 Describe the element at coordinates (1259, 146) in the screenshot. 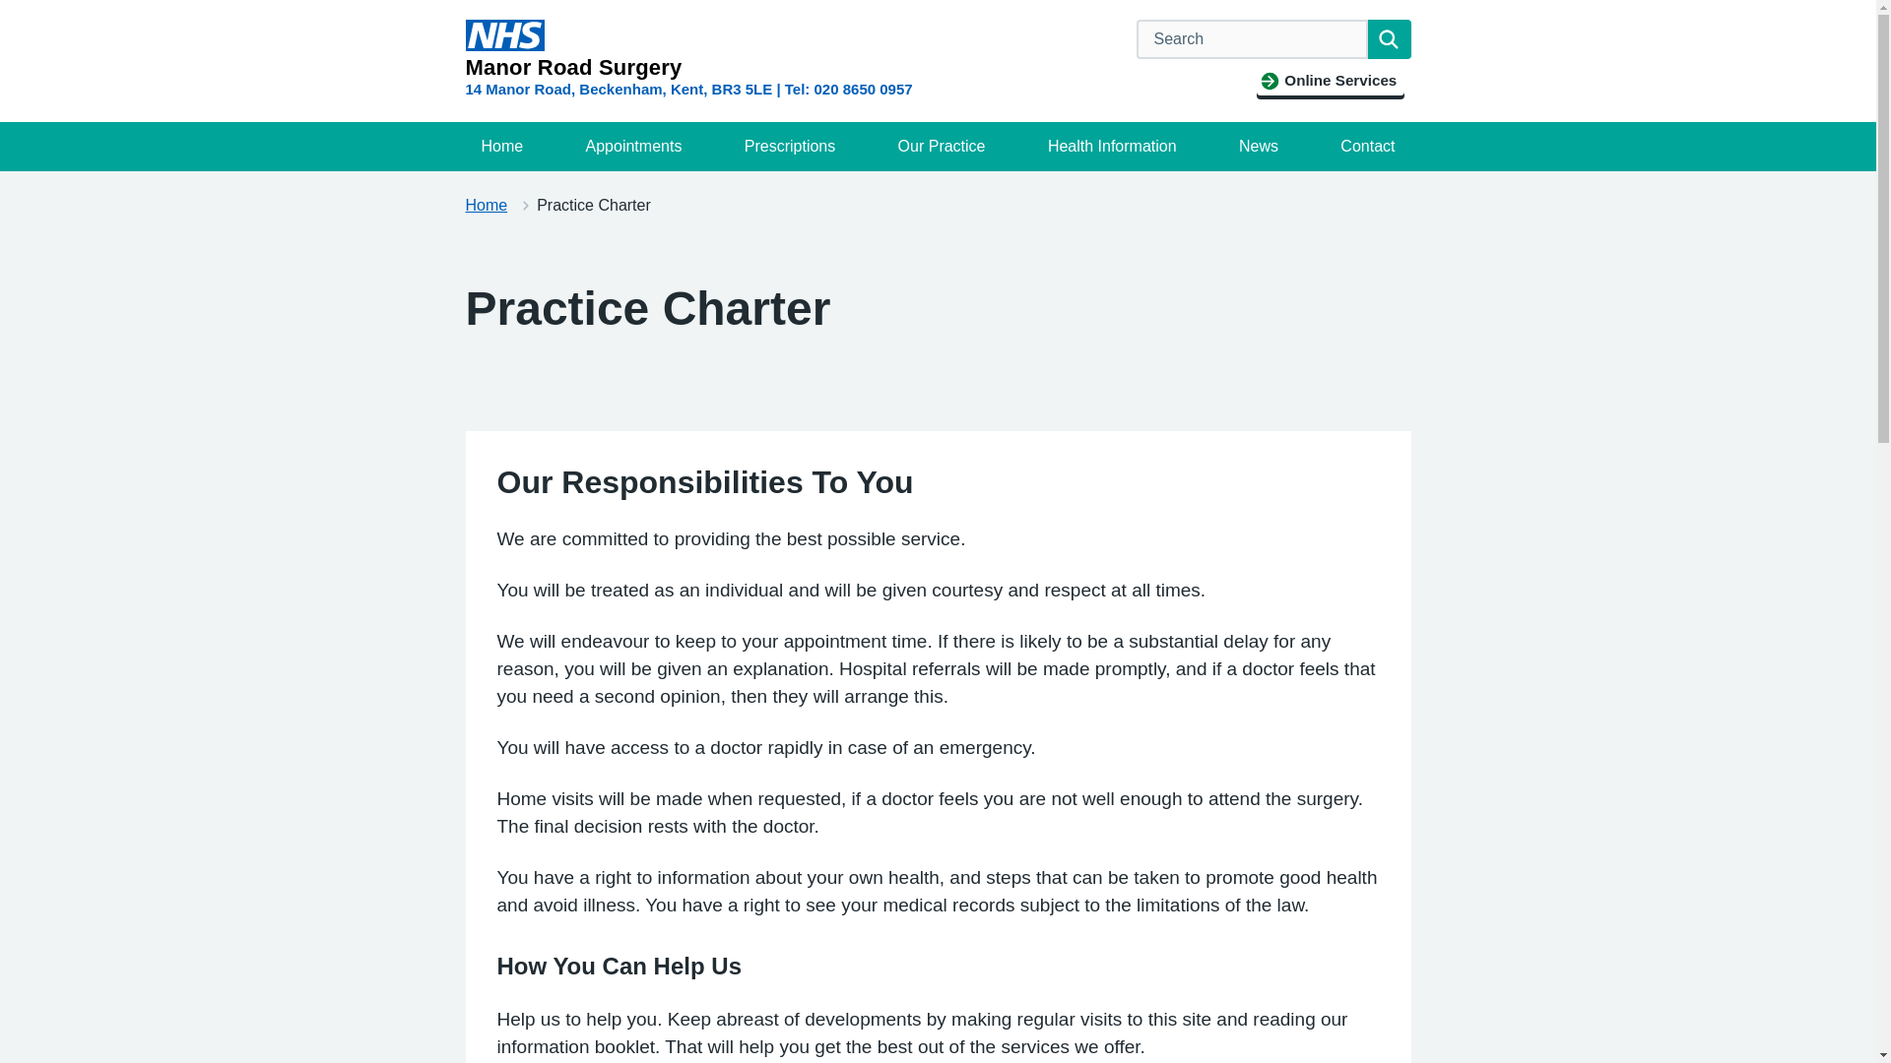

I see `News` at that location.